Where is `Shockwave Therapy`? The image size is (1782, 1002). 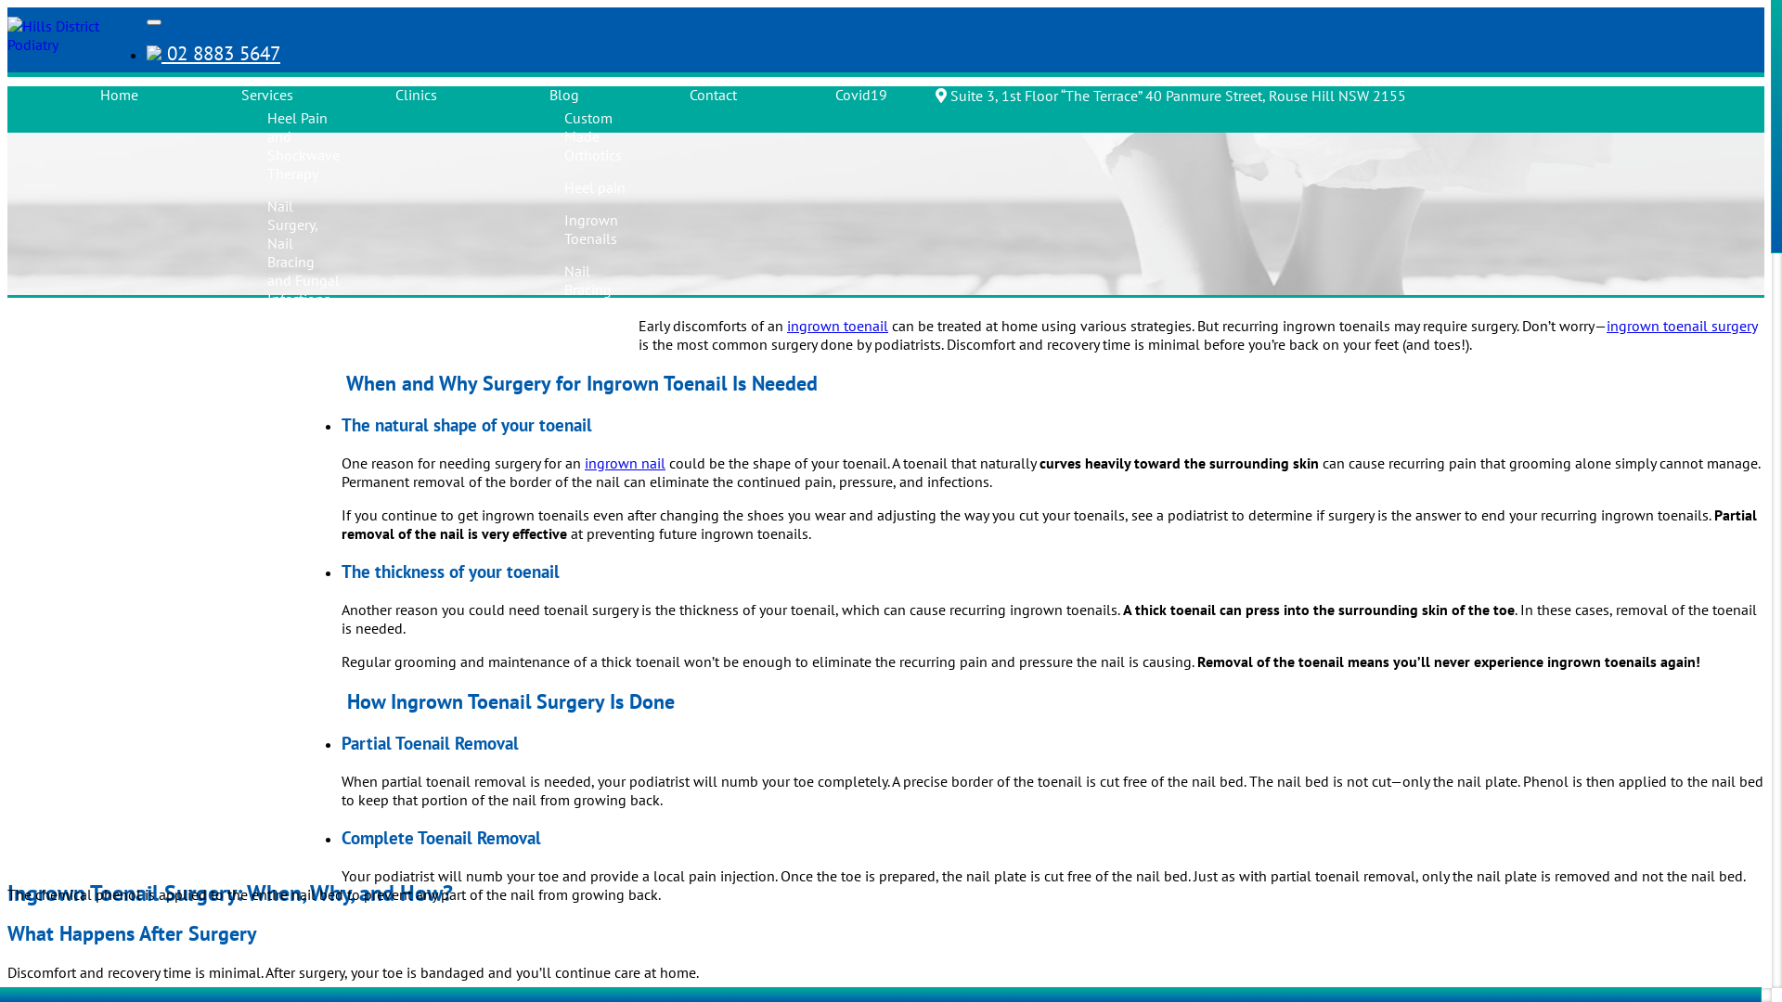 Shockwave Therapy is located at coordinates (600, 331).